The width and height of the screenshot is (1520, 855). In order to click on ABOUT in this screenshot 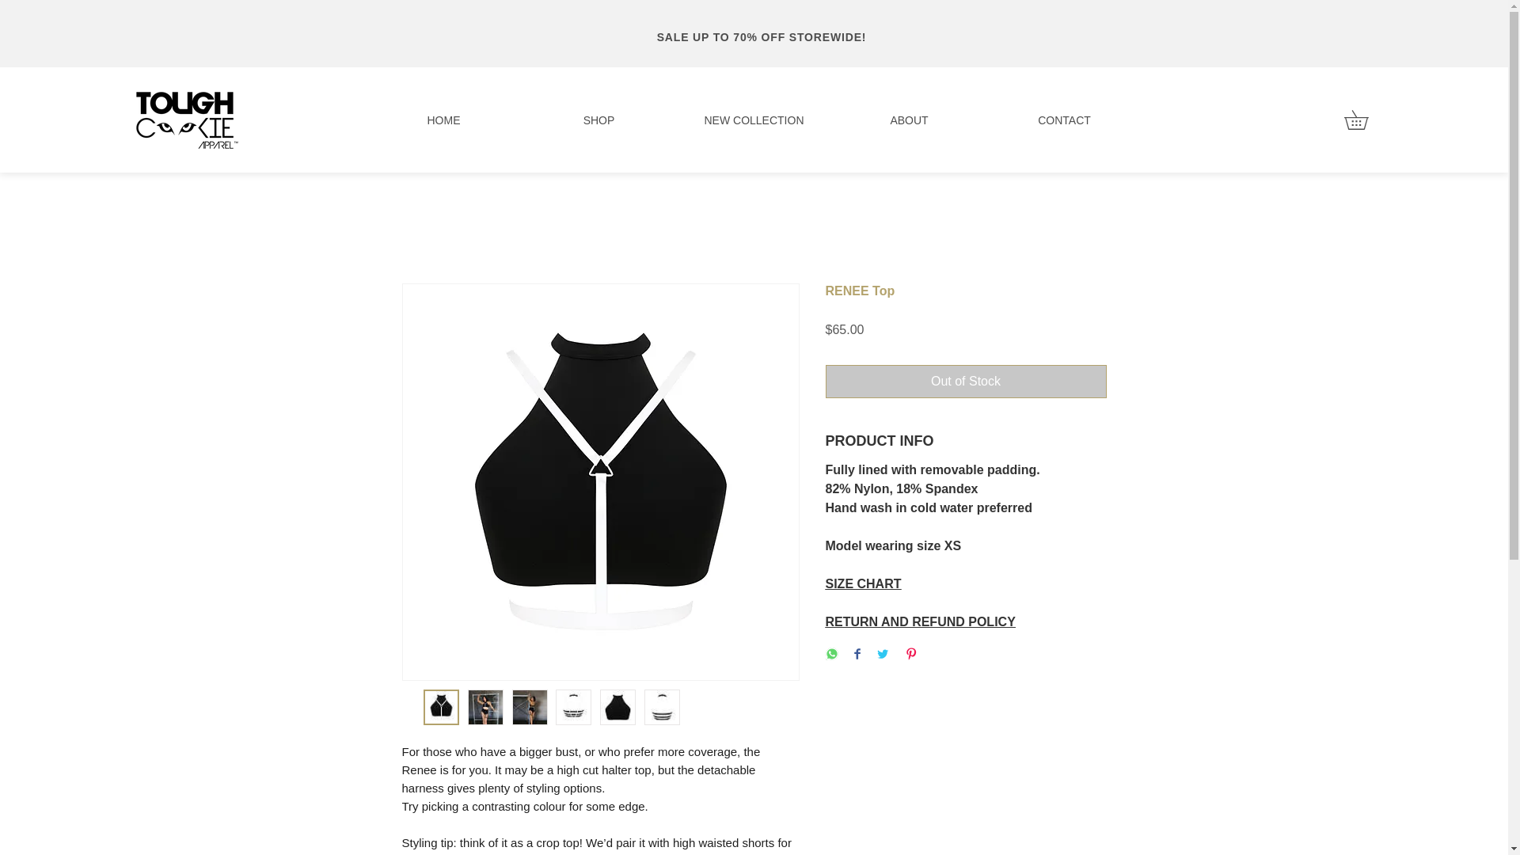, I will do `click(909, 120)`.